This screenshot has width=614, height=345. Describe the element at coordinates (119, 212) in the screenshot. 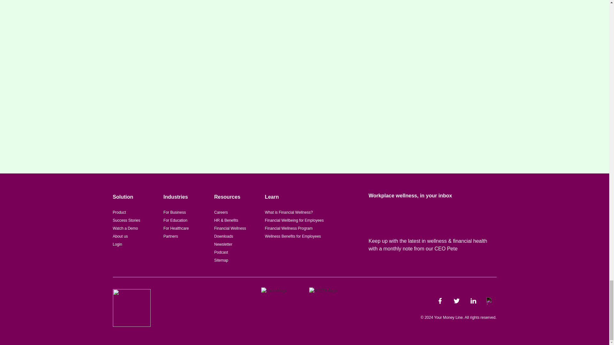

I see `Product` at that location.